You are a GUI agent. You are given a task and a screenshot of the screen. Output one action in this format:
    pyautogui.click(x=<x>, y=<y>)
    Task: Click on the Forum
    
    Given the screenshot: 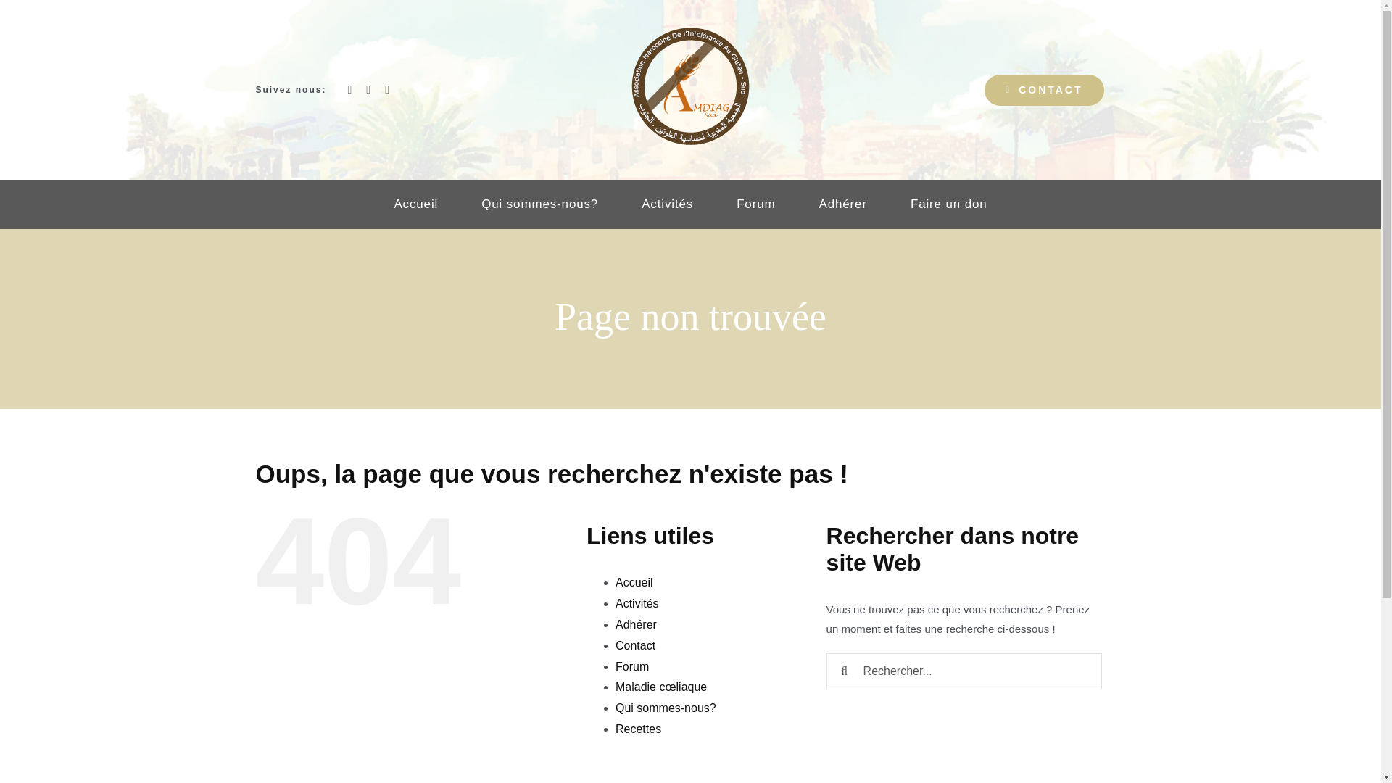 What is the action you would take?
    pyautogui.click(x=755, y=204)
    